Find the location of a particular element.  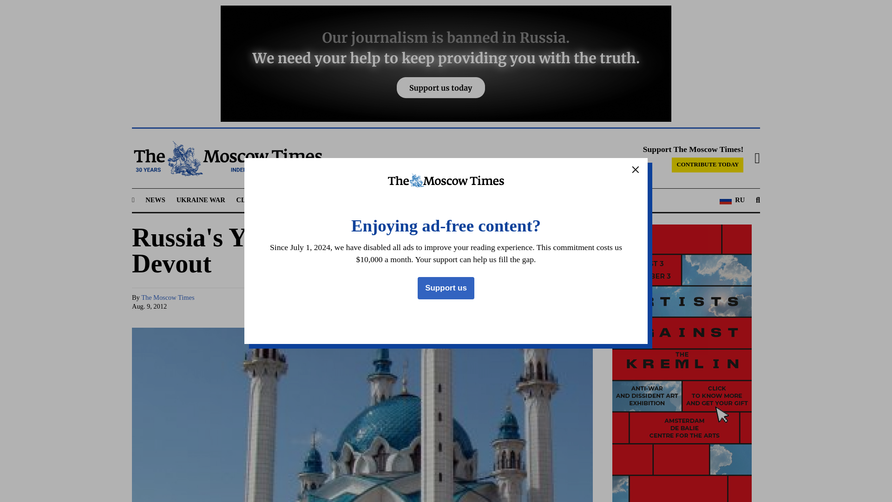

CONTRIBUTE TODAY is located at coordinates (707, 165).